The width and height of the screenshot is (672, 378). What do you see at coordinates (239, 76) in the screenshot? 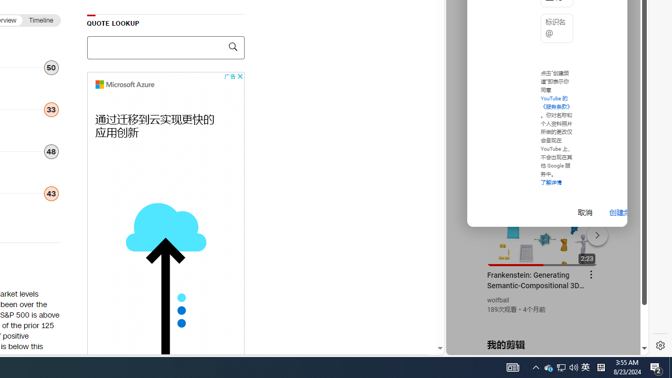
I see `AutomationID: cbb` at bounding box center [239, 76].